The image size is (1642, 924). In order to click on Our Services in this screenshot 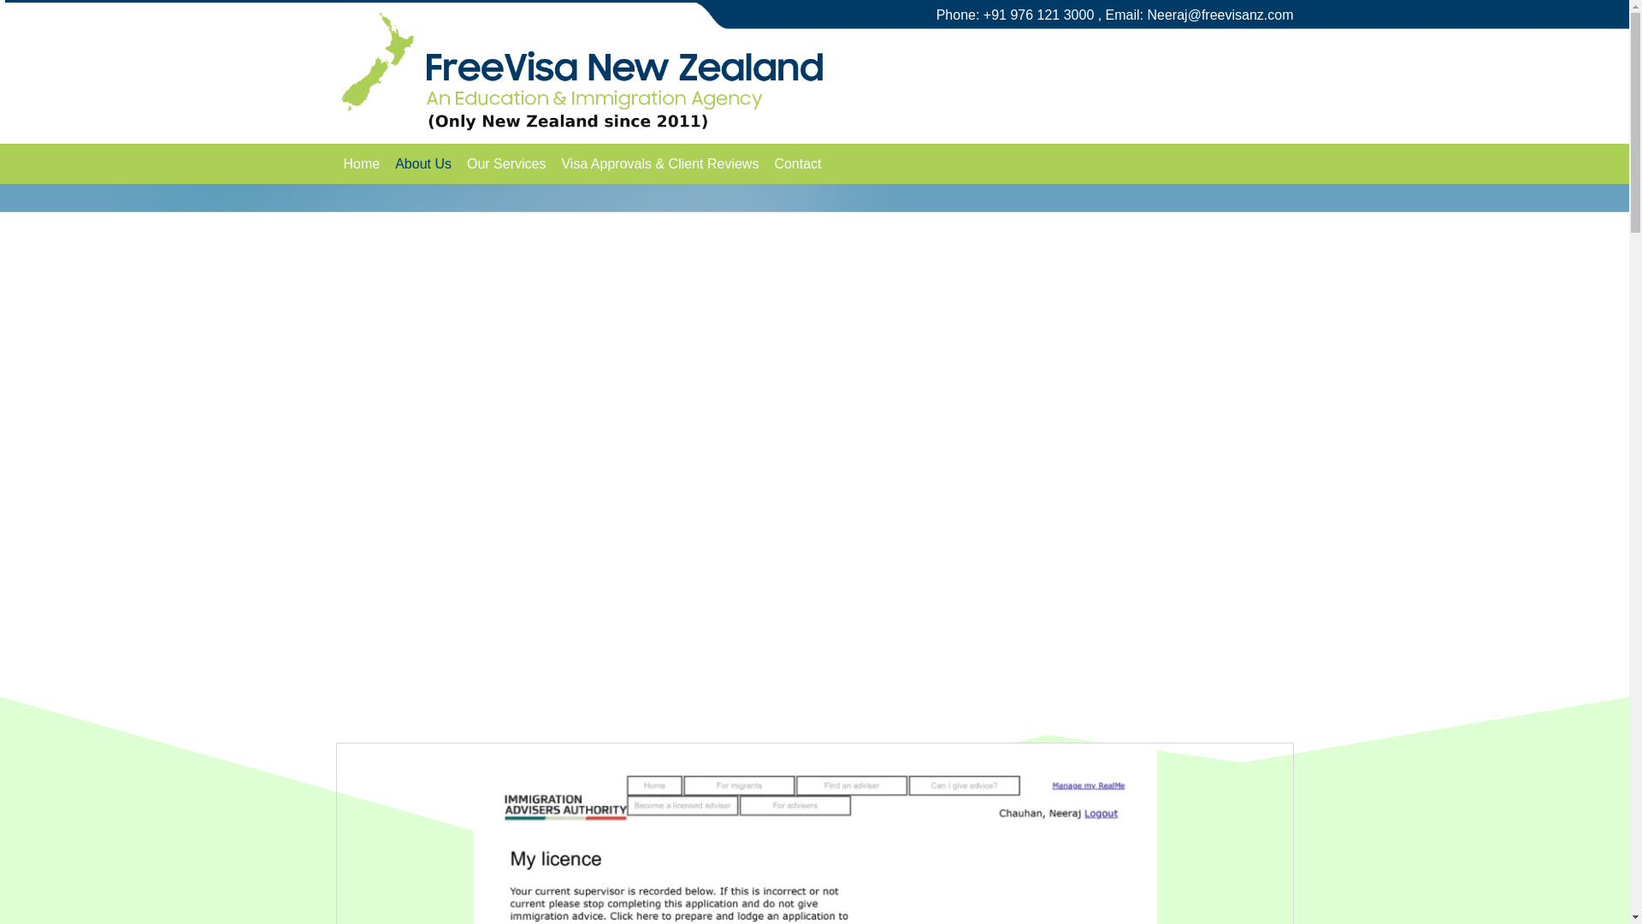, I will do `click(506, 164)`.